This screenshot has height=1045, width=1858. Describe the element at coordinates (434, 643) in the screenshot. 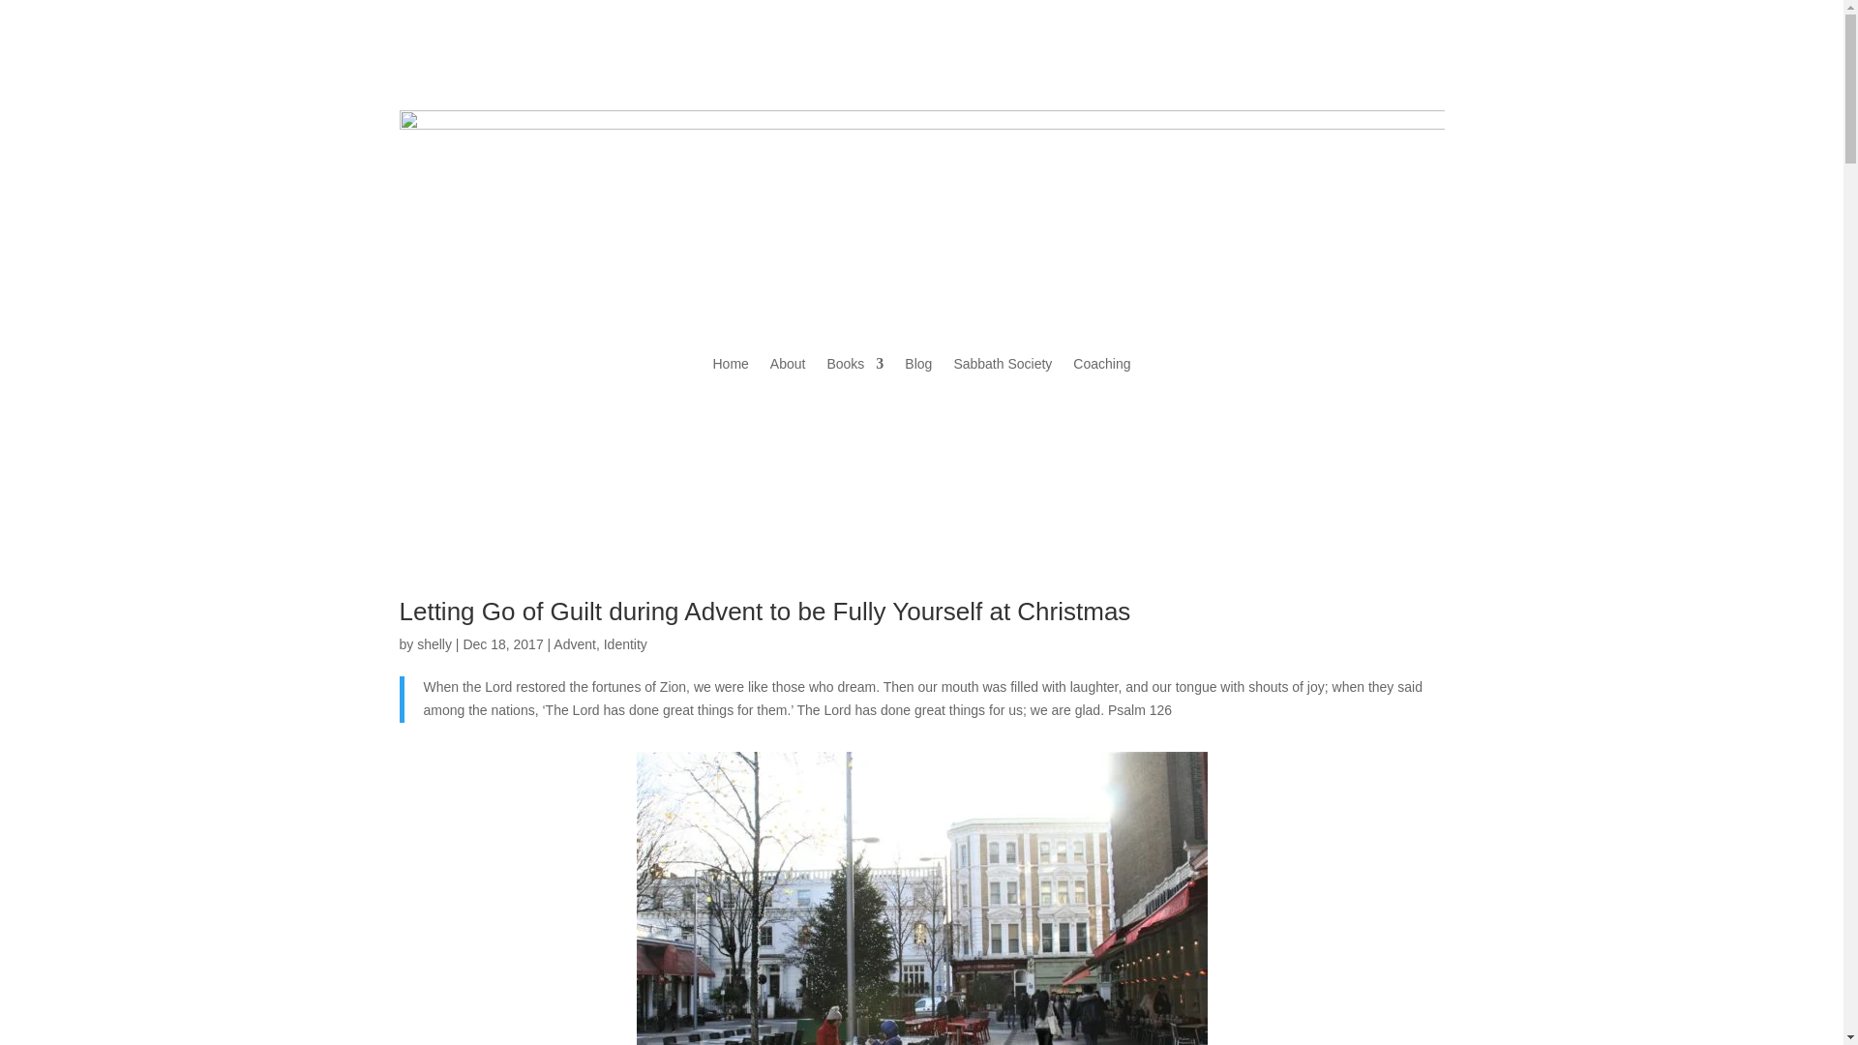

I see `Posts by shelly` at that location.